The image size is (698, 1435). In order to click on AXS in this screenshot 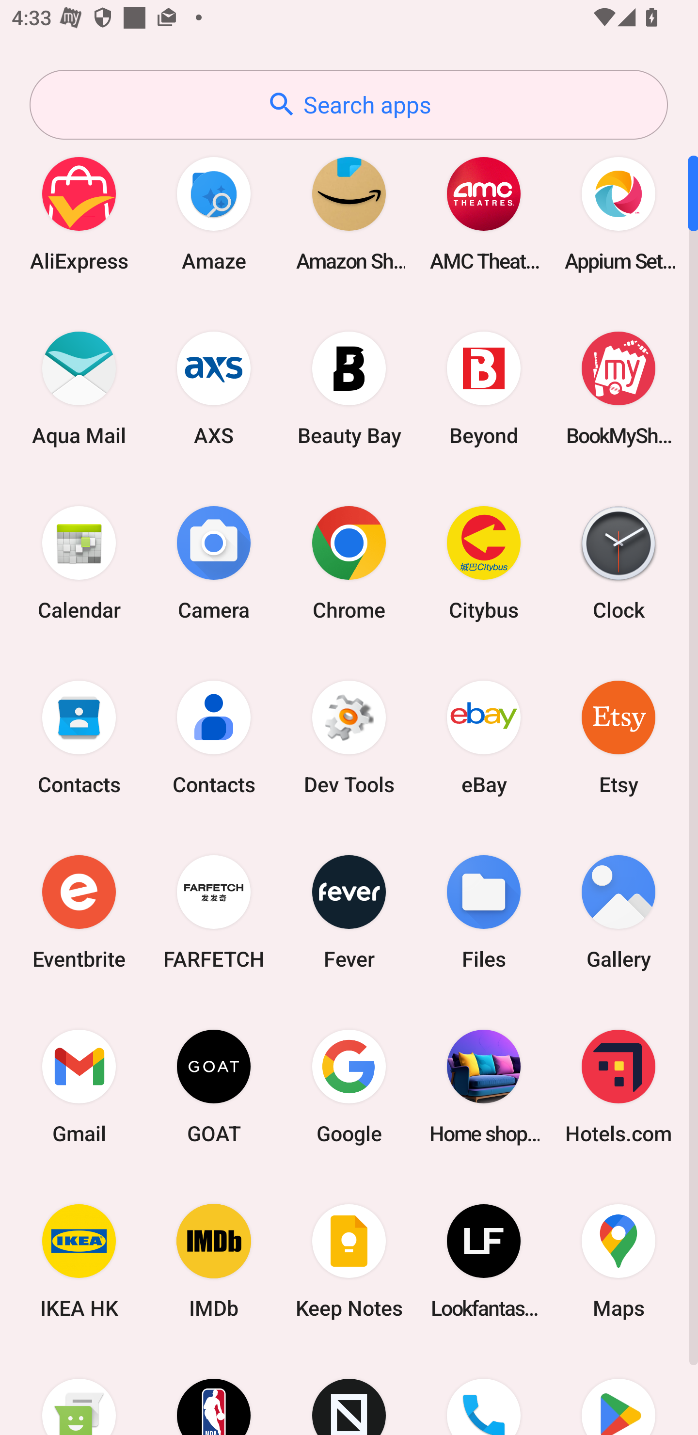, I will do `click(214, 388)`.